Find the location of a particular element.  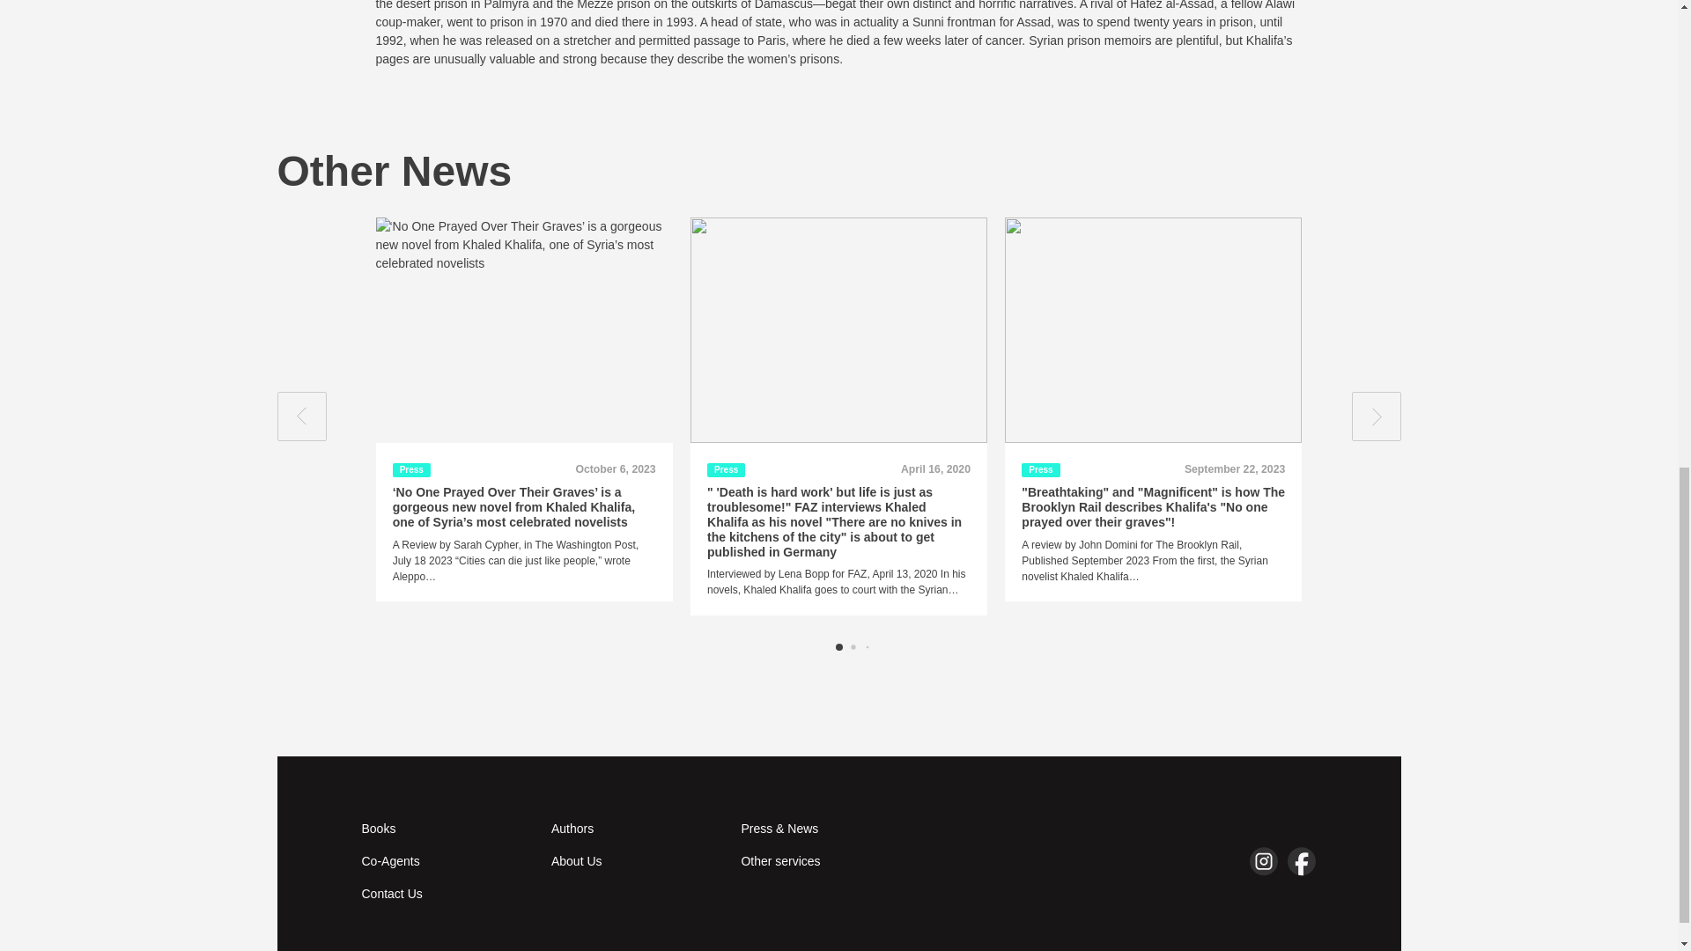

Co-Agents is located at coordinates (445, 861).